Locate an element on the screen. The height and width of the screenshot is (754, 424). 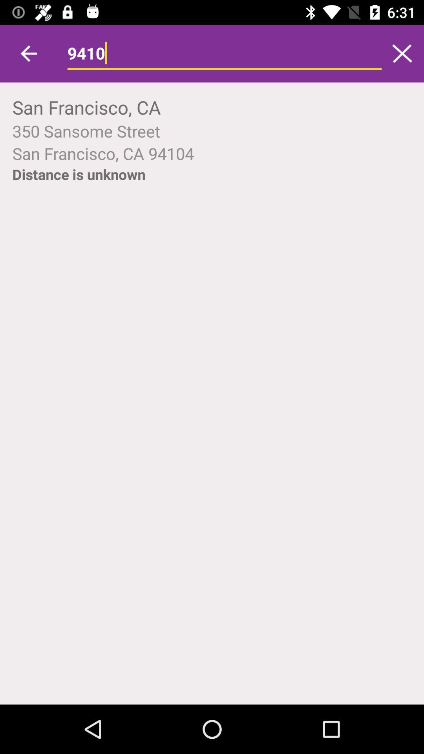
tap the distance is unknown is located at coordinates (79, 174).